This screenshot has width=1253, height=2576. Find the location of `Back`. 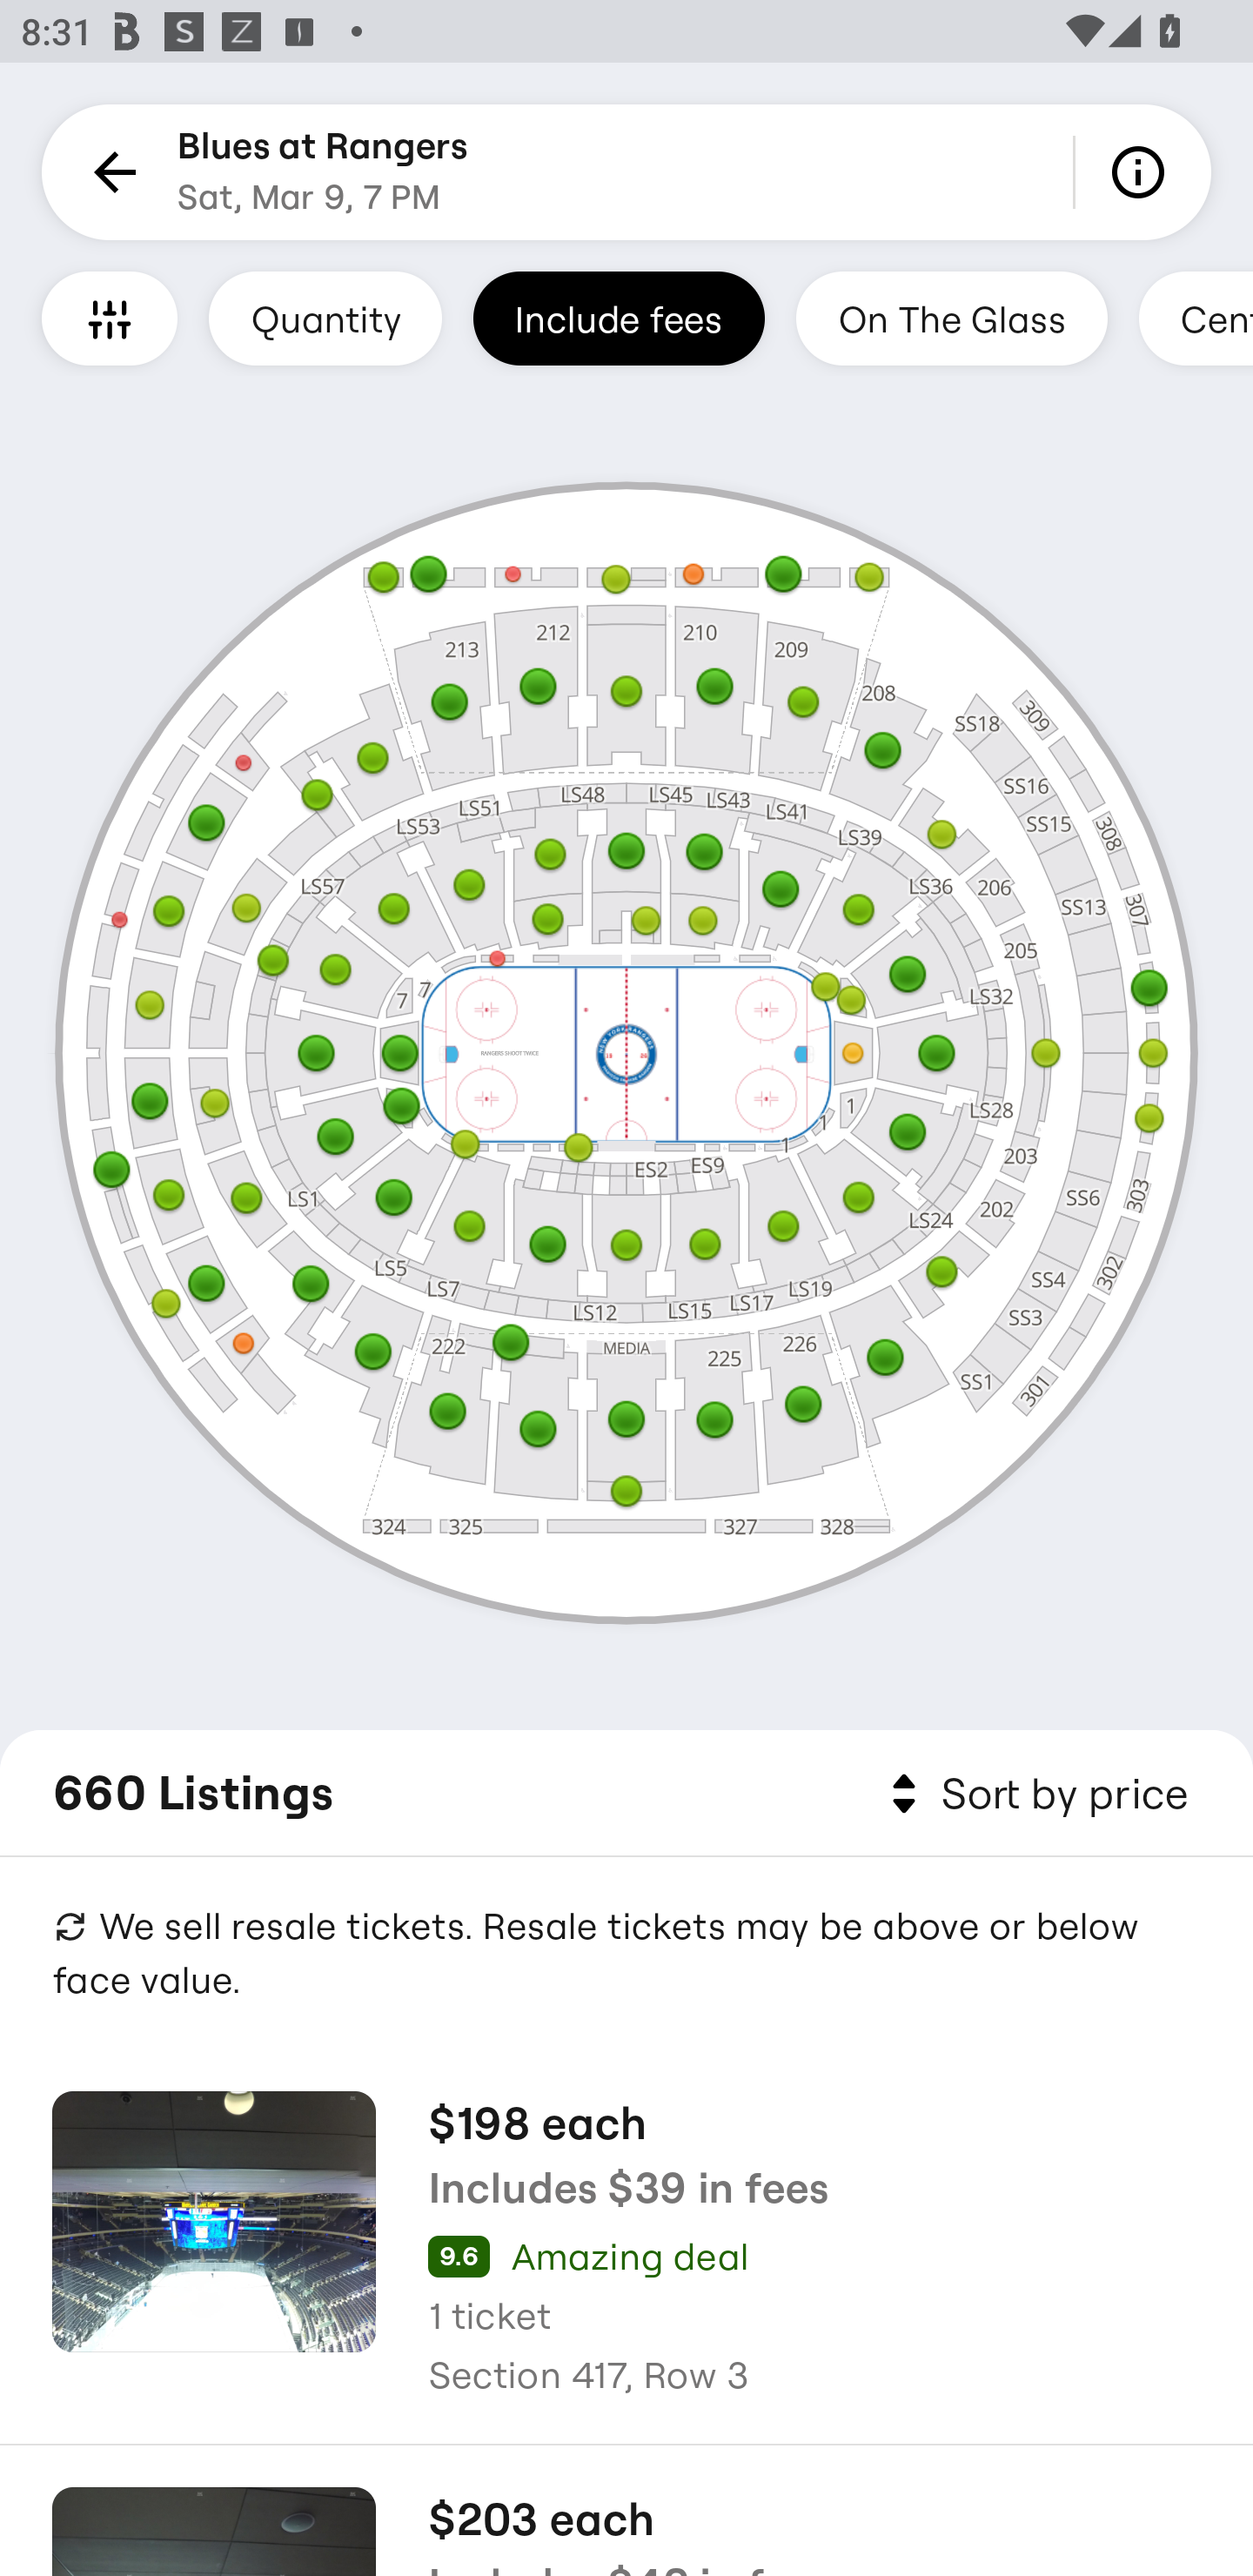

Back is located at coordinates (110, 172).